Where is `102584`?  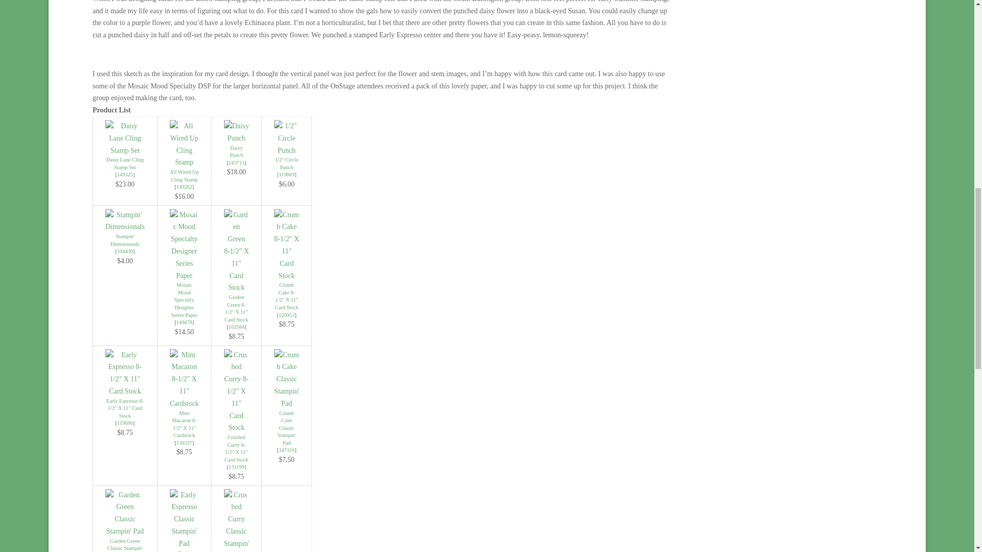 102584 is located at coordinates (236, 326).